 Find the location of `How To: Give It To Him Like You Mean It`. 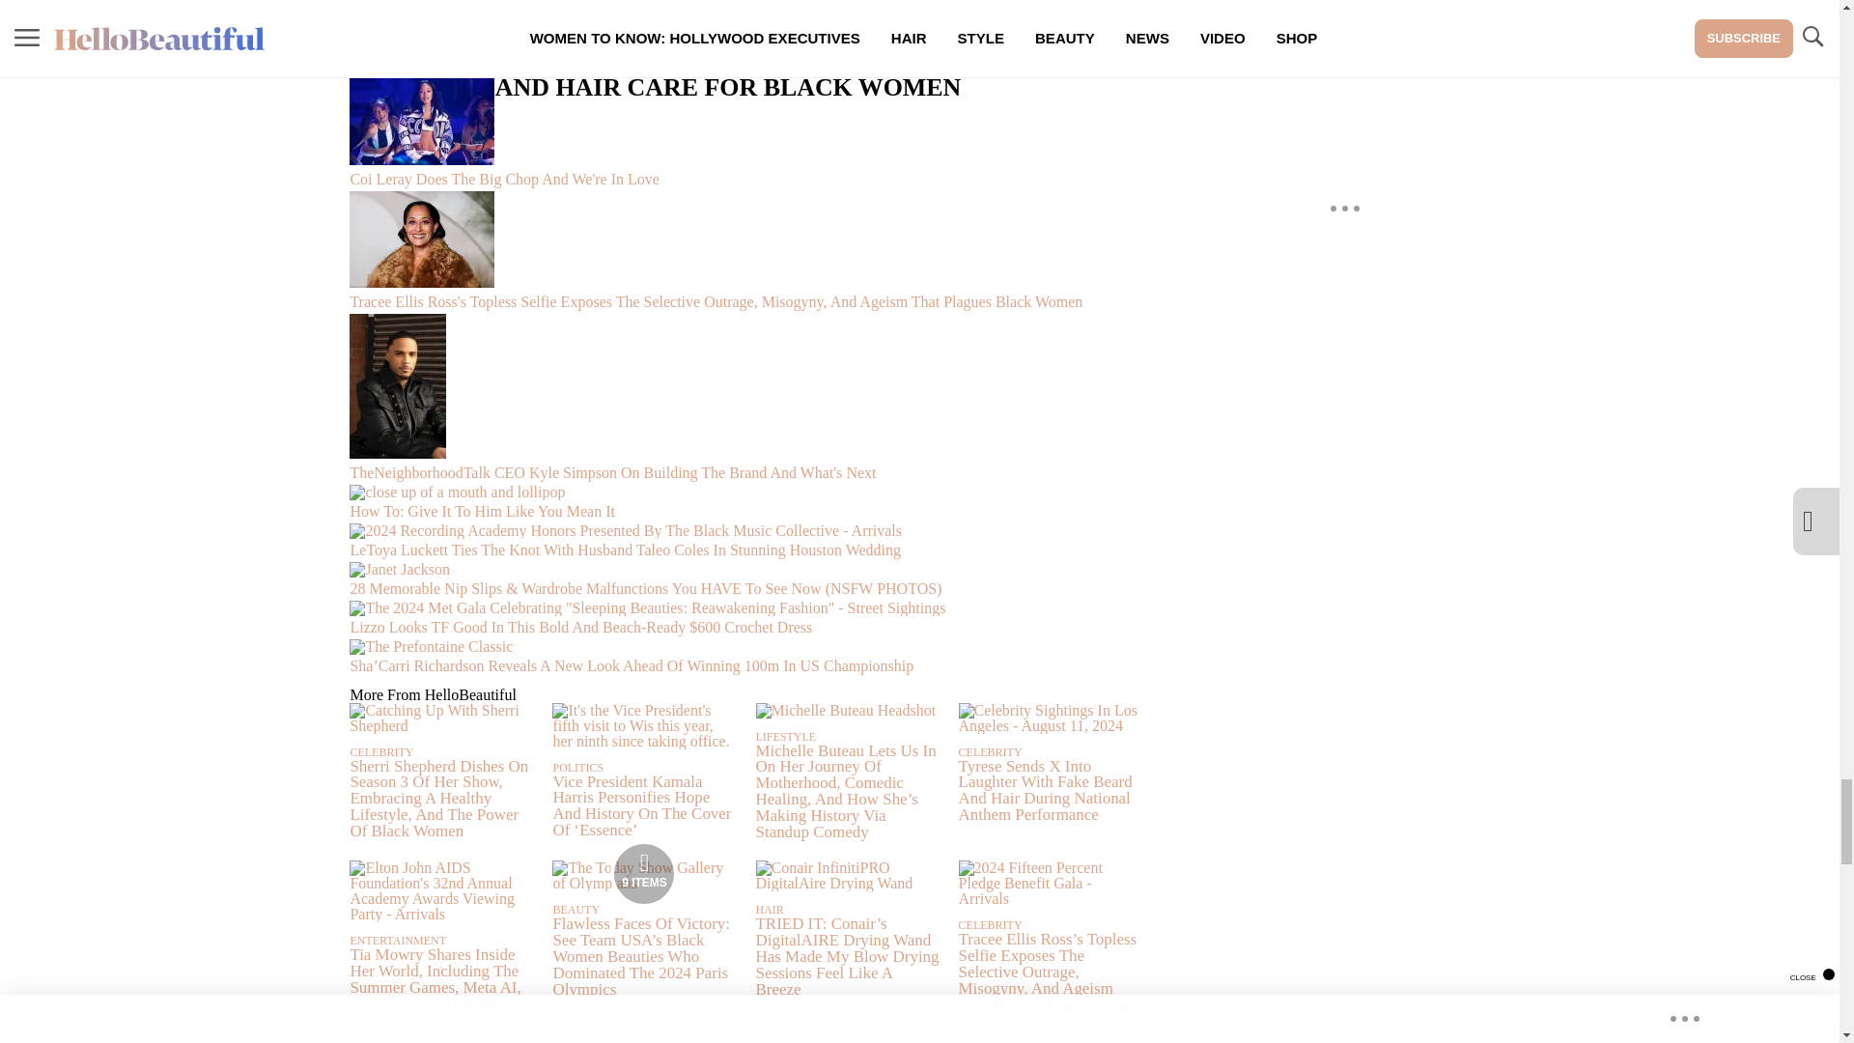

How To: Give It To Him Like You Mean It is located at coordinates (745, 504).